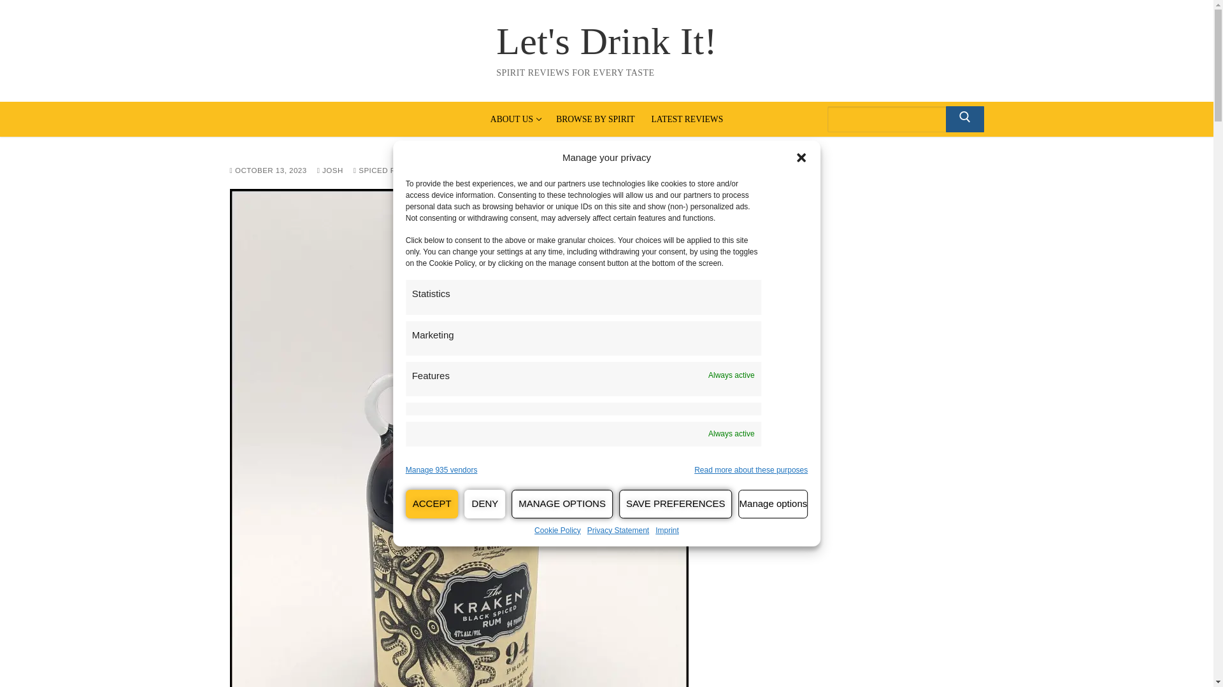 This screenshot has height=687, width=1223. Describe the element at coordinates (562, 504) in the screenshot. I see `Cookie Policy` at that location.